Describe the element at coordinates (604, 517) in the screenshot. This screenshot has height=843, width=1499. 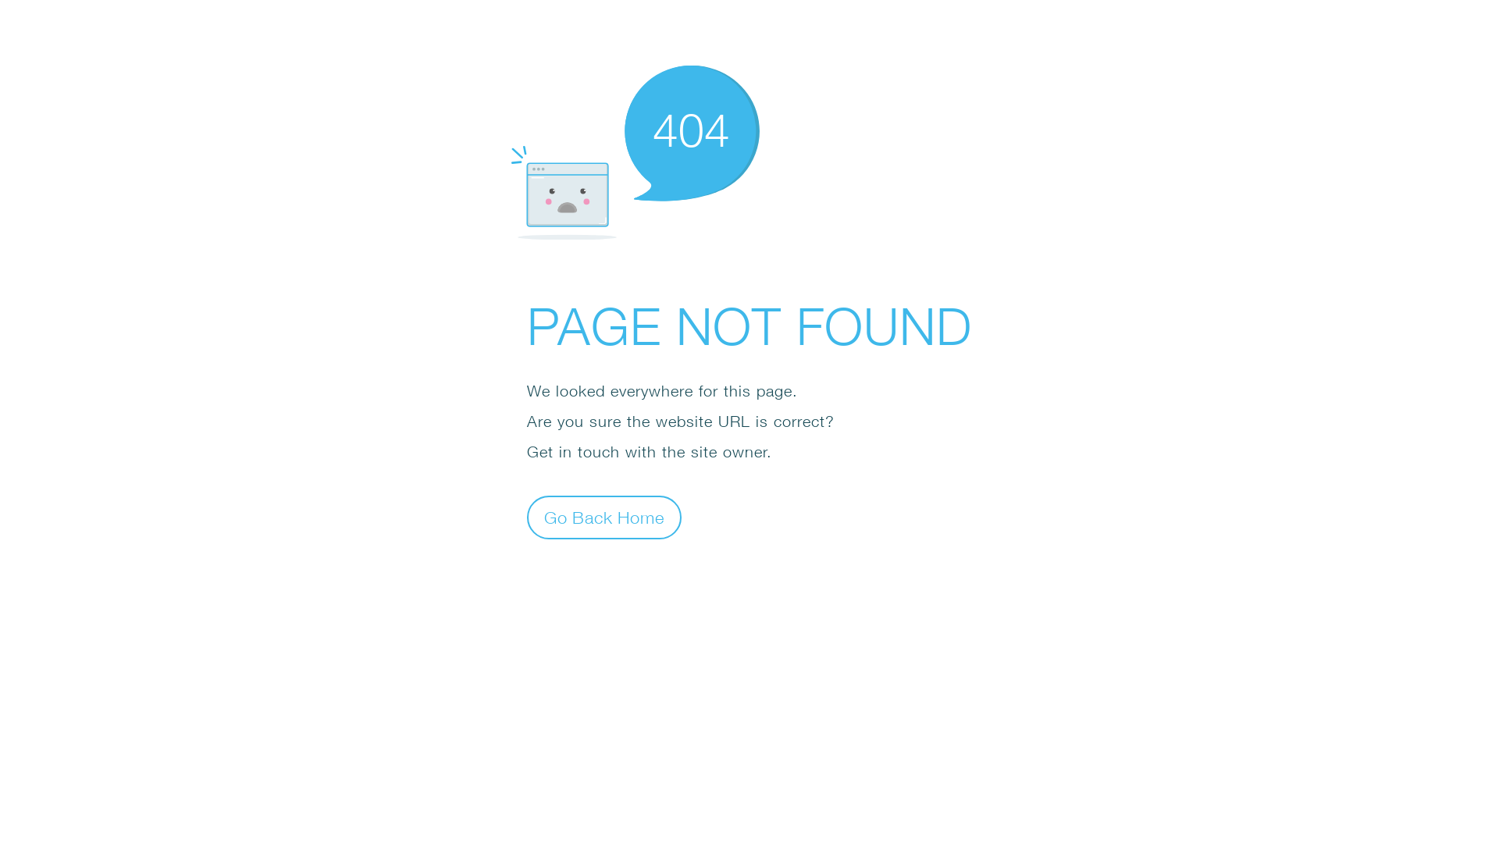
I see `Go Back Home` at that location.